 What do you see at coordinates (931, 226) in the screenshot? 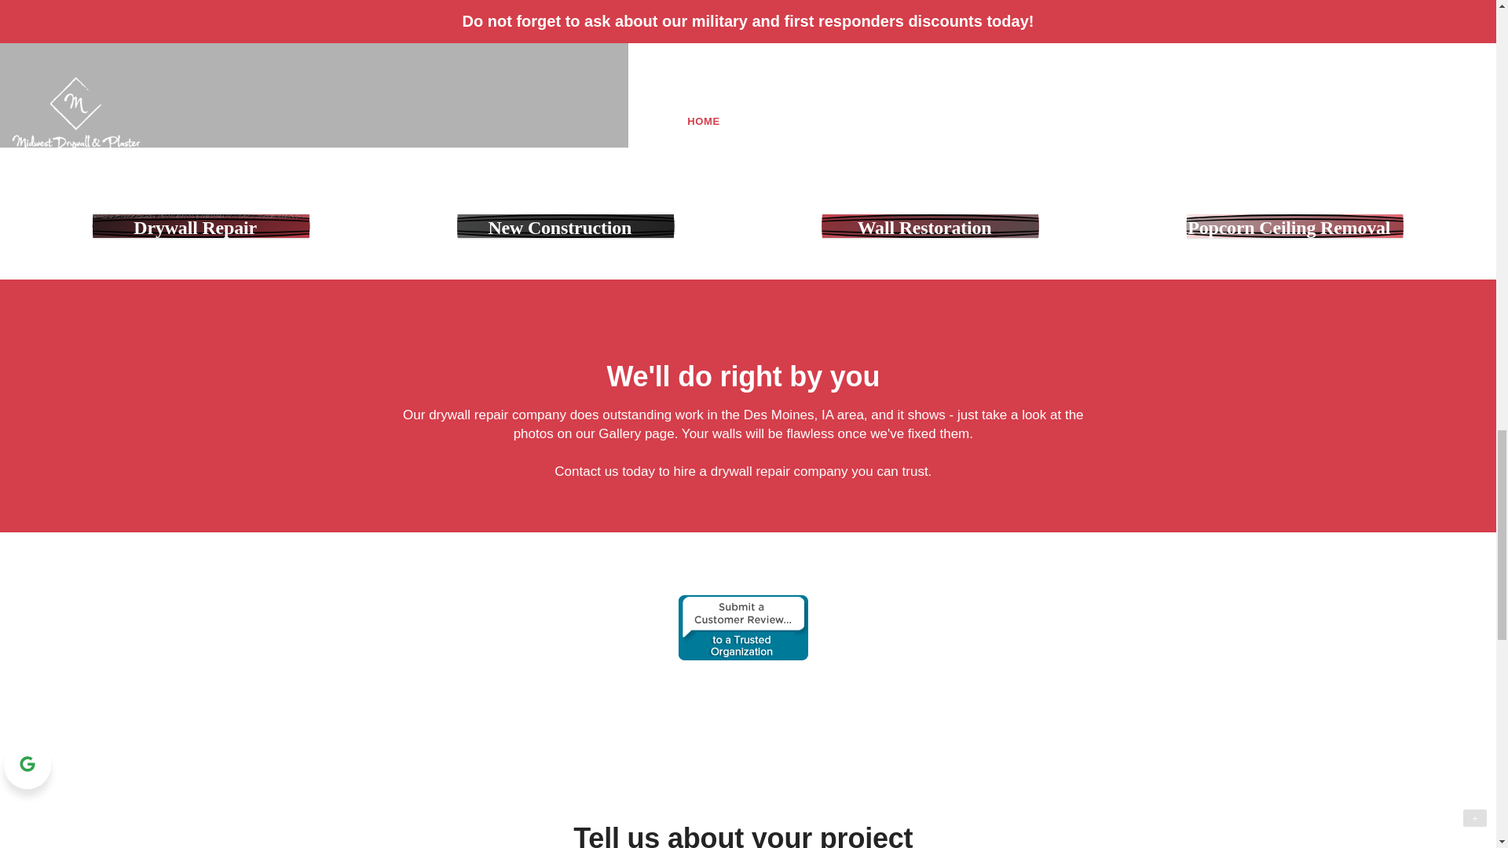
I see `Wall Restoration` at bounding box center [931, 226].